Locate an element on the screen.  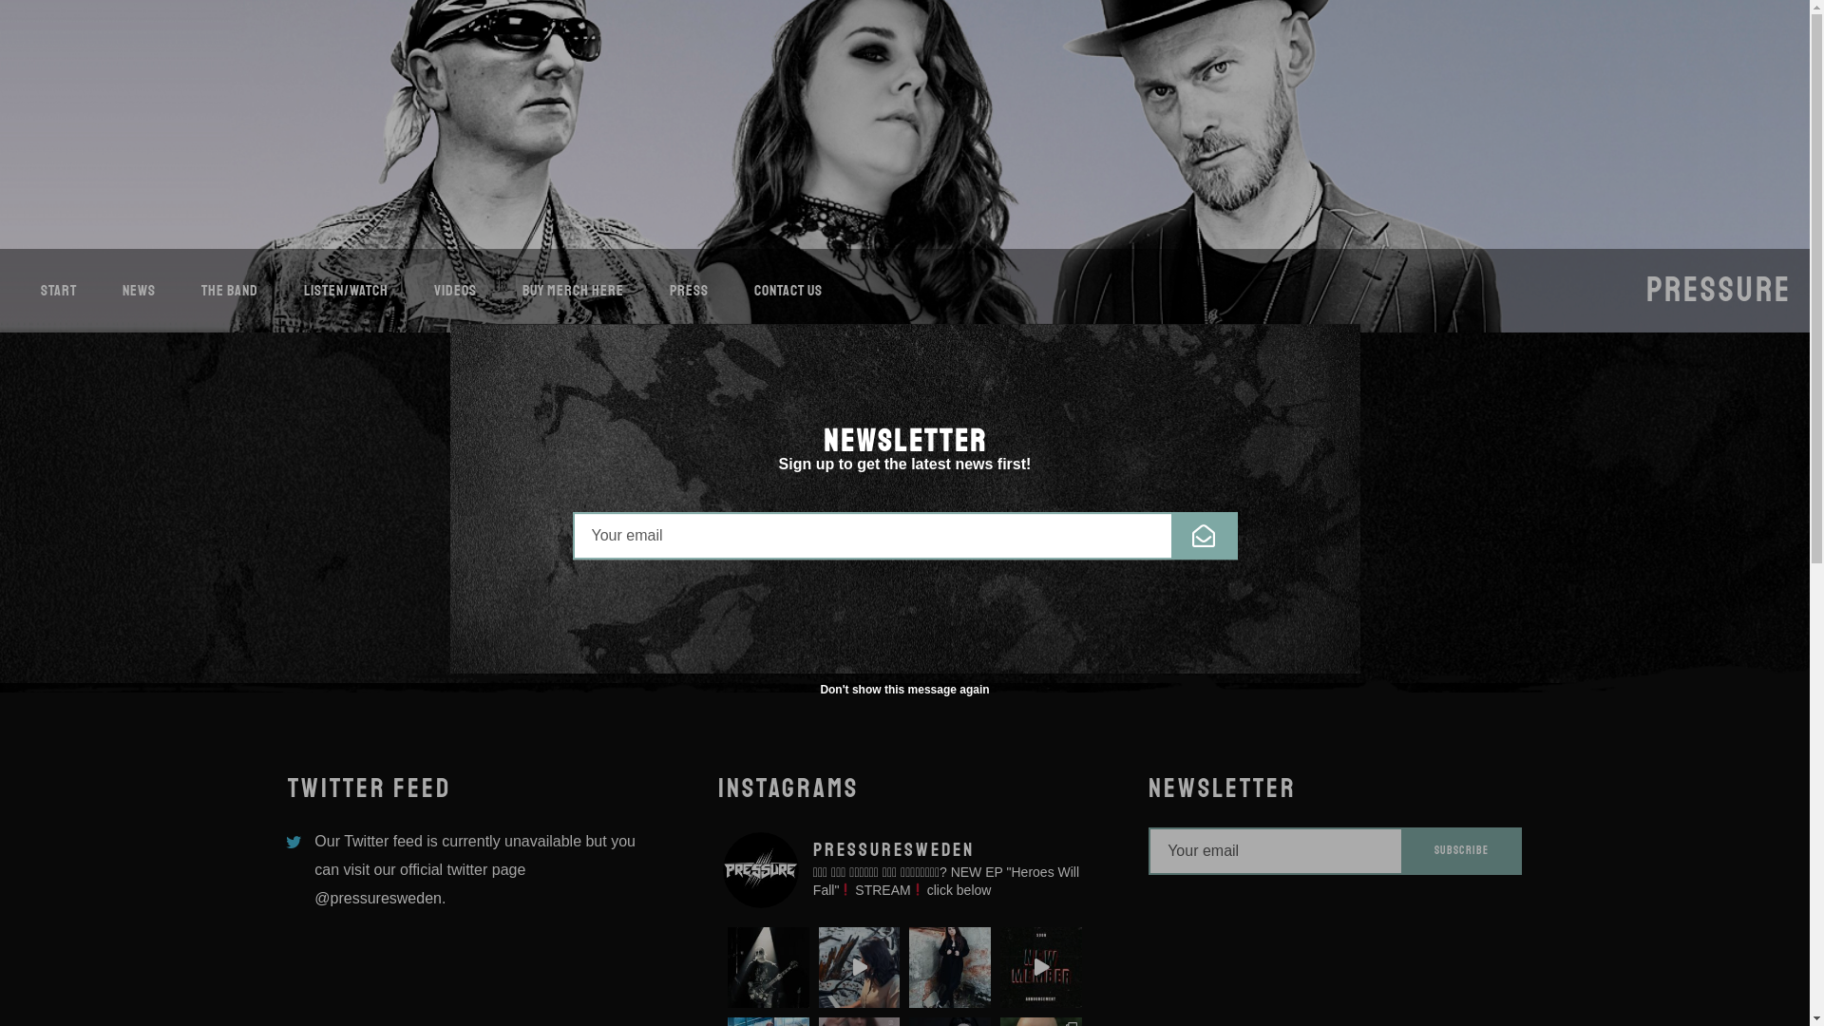
START is located at coordinates (59, 291).